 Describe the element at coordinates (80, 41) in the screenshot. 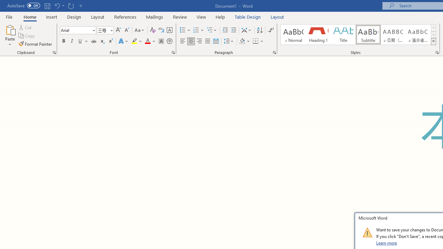

I see `Underline` at that location.